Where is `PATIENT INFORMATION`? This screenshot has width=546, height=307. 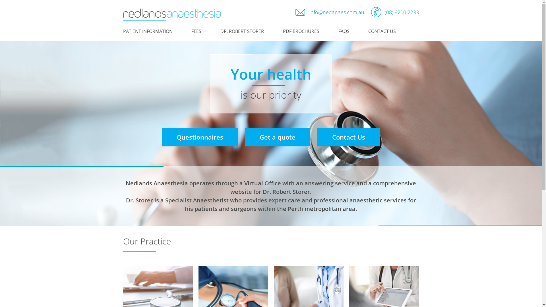
PATIENT INFORMATION is located at coordinates (150, 31).